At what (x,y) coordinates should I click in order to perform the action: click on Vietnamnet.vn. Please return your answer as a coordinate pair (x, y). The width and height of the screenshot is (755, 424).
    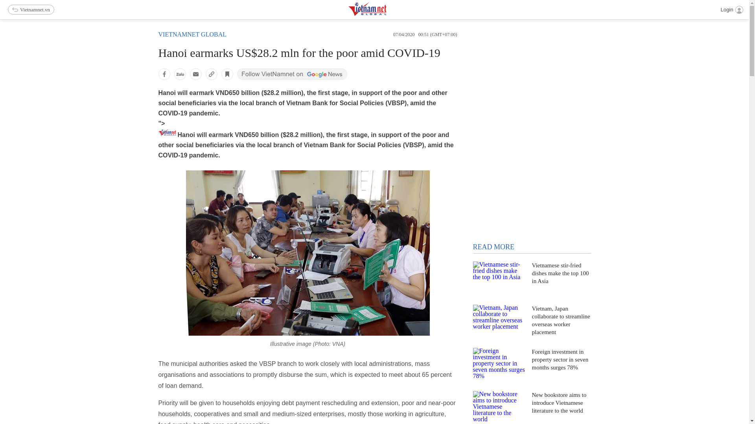
    Looking at the image, I should click on (31, 9).